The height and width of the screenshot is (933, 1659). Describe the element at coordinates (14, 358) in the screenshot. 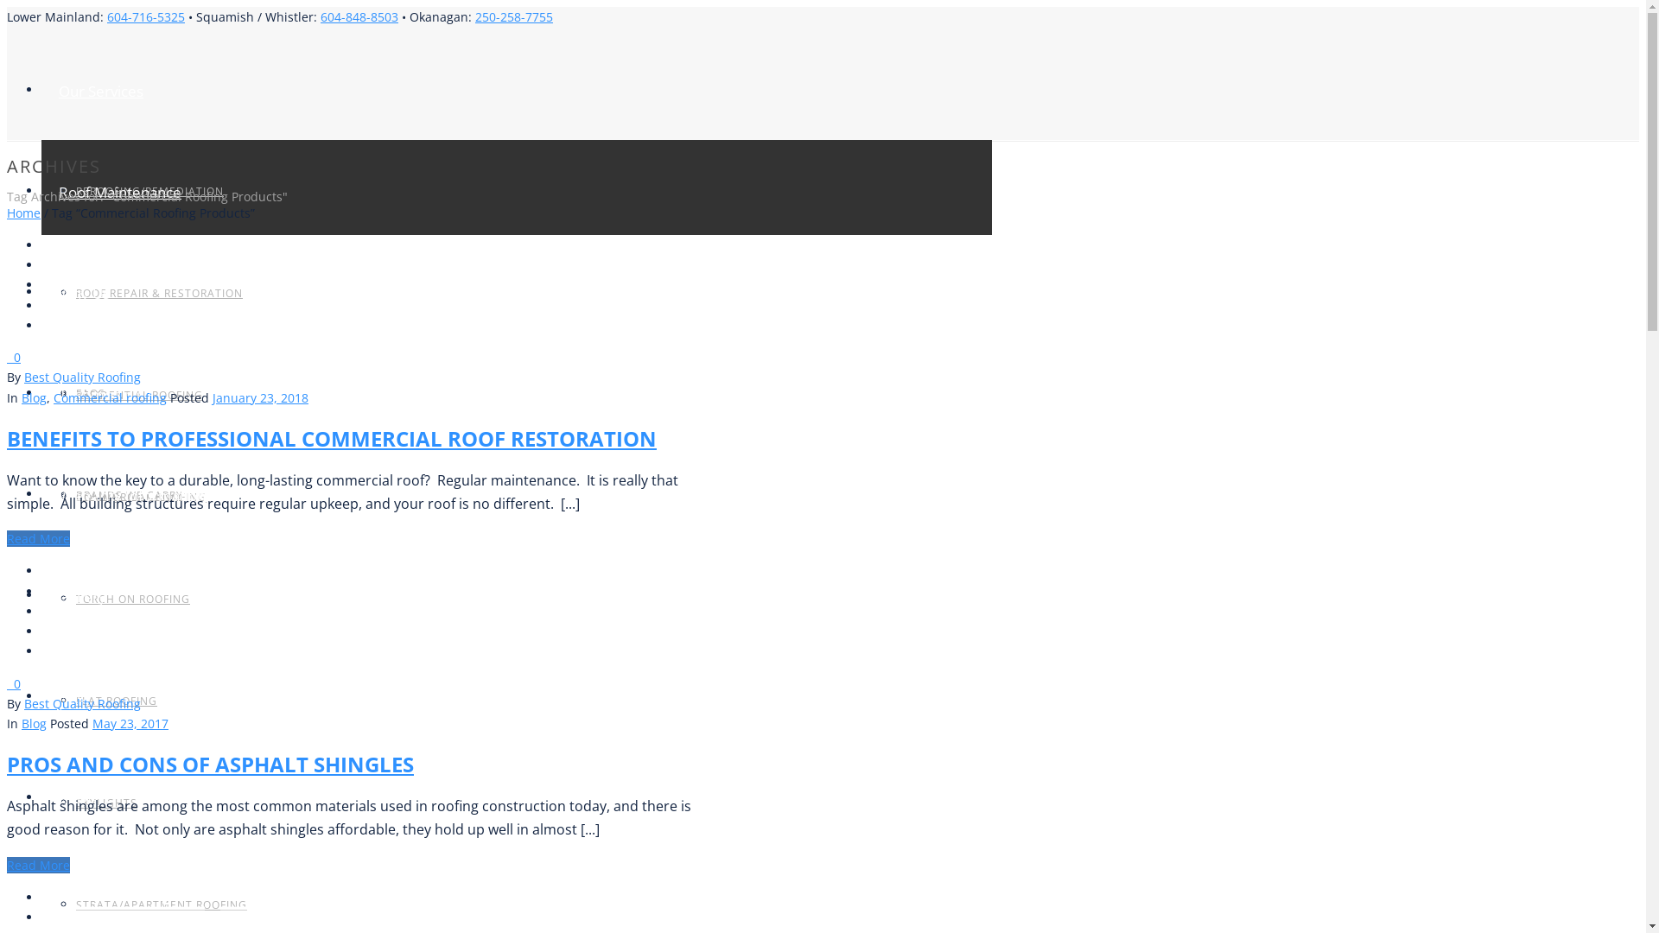

I see `  0` at that location.